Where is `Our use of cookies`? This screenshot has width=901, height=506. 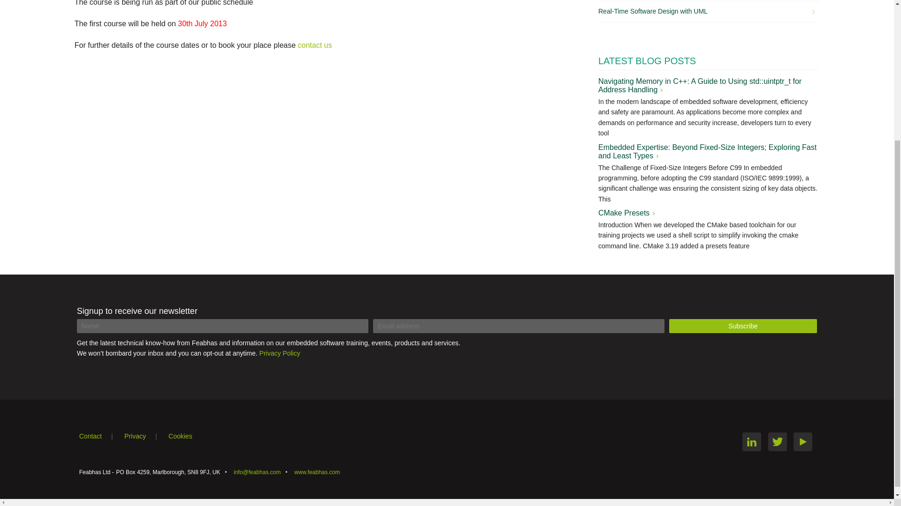
Our use of cookies is located at coordinates (185, 436).